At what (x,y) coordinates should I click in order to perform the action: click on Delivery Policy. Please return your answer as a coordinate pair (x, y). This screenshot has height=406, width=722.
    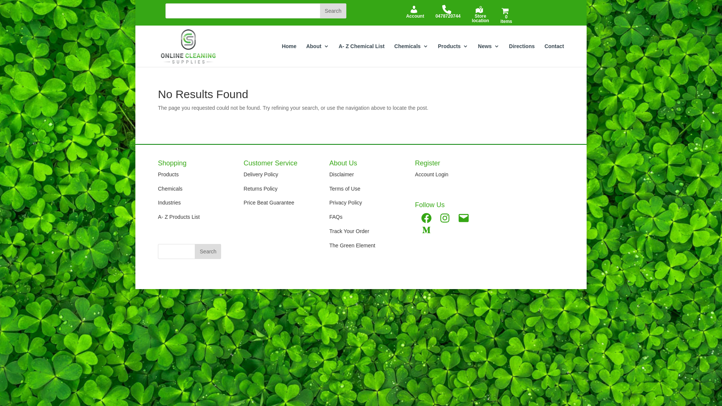
    Looking at the image, I should click on (261, 174).